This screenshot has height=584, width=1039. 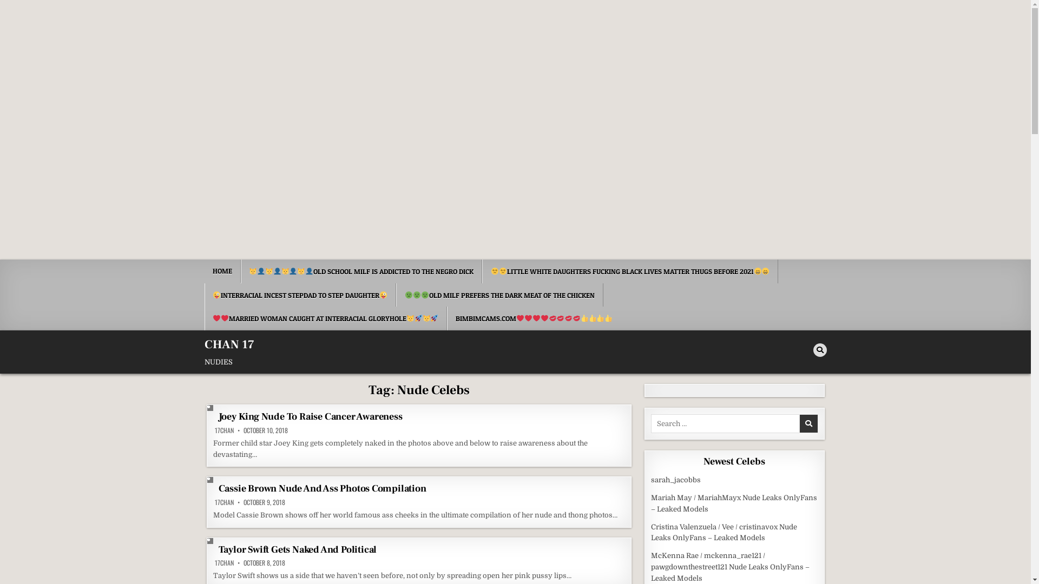 I want to click on INTERRACIAL INCEST STEPDAD TO STEP DAUGHTER, so click(x=301, y=295).